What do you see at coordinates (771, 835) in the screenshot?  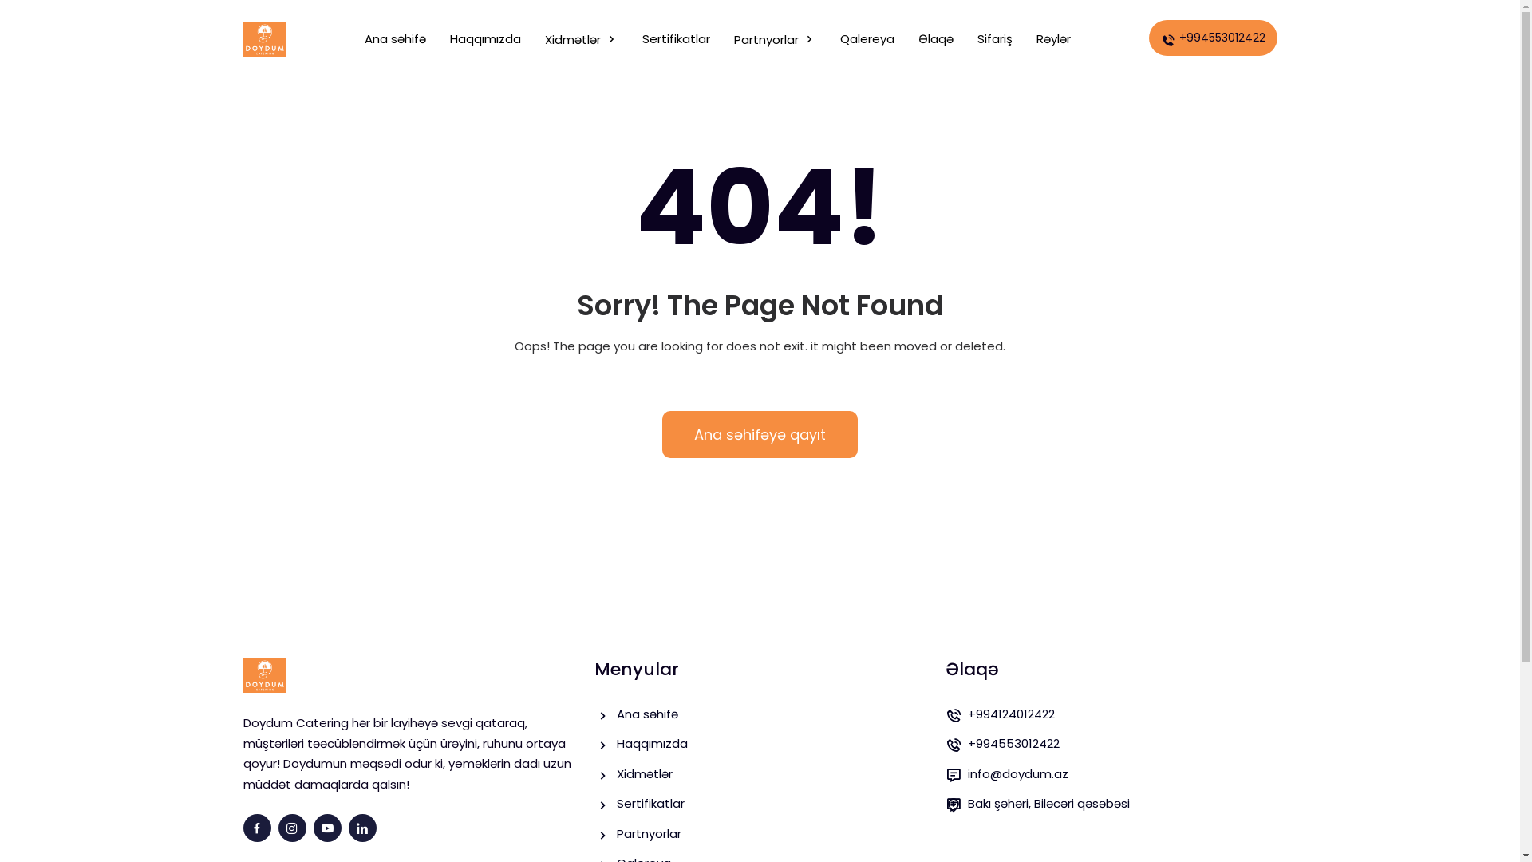 I see `Partnyorlar` at bounding box center [771, 835].